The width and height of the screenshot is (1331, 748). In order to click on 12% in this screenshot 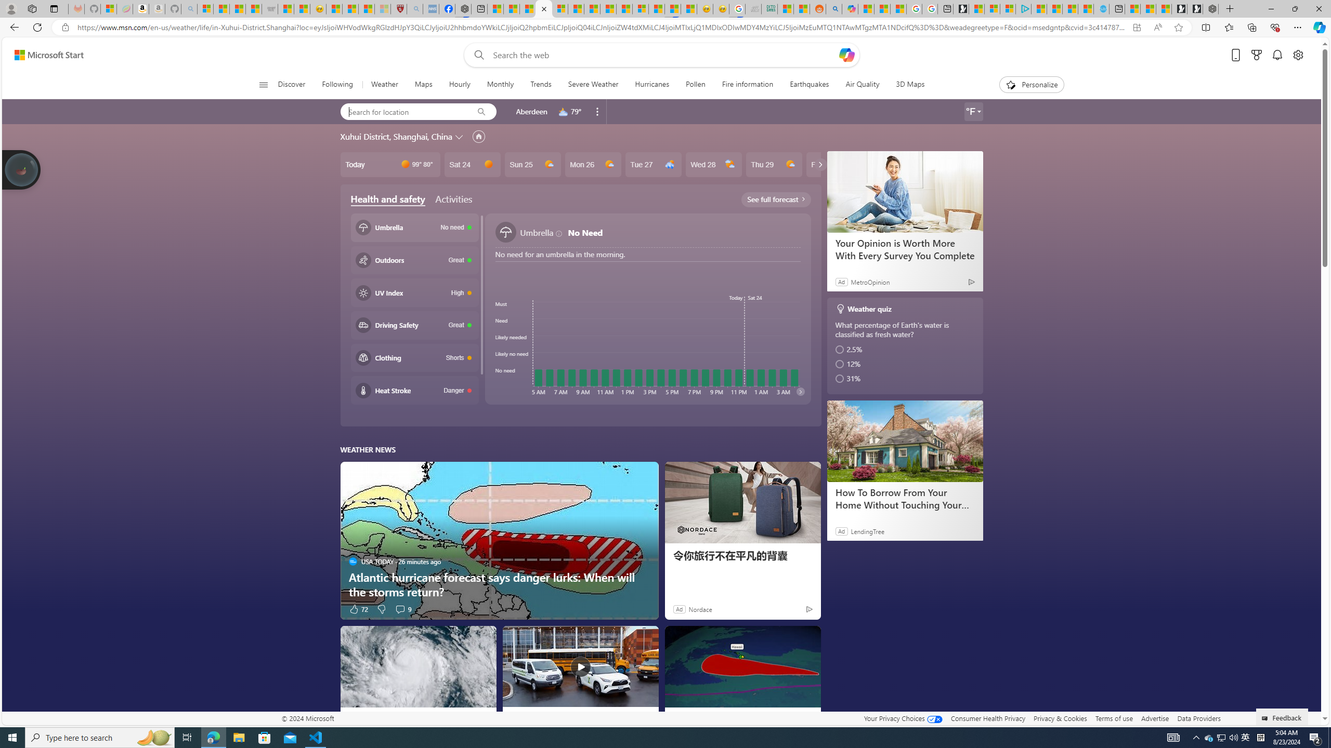, I will do `click(906, 364)`.